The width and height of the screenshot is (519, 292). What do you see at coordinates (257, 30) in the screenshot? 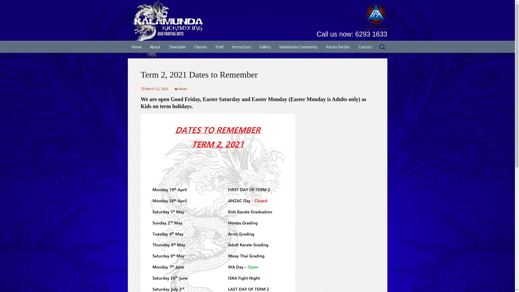
I see `Call us now: 6293 1633` at bounding box center [257, 30].